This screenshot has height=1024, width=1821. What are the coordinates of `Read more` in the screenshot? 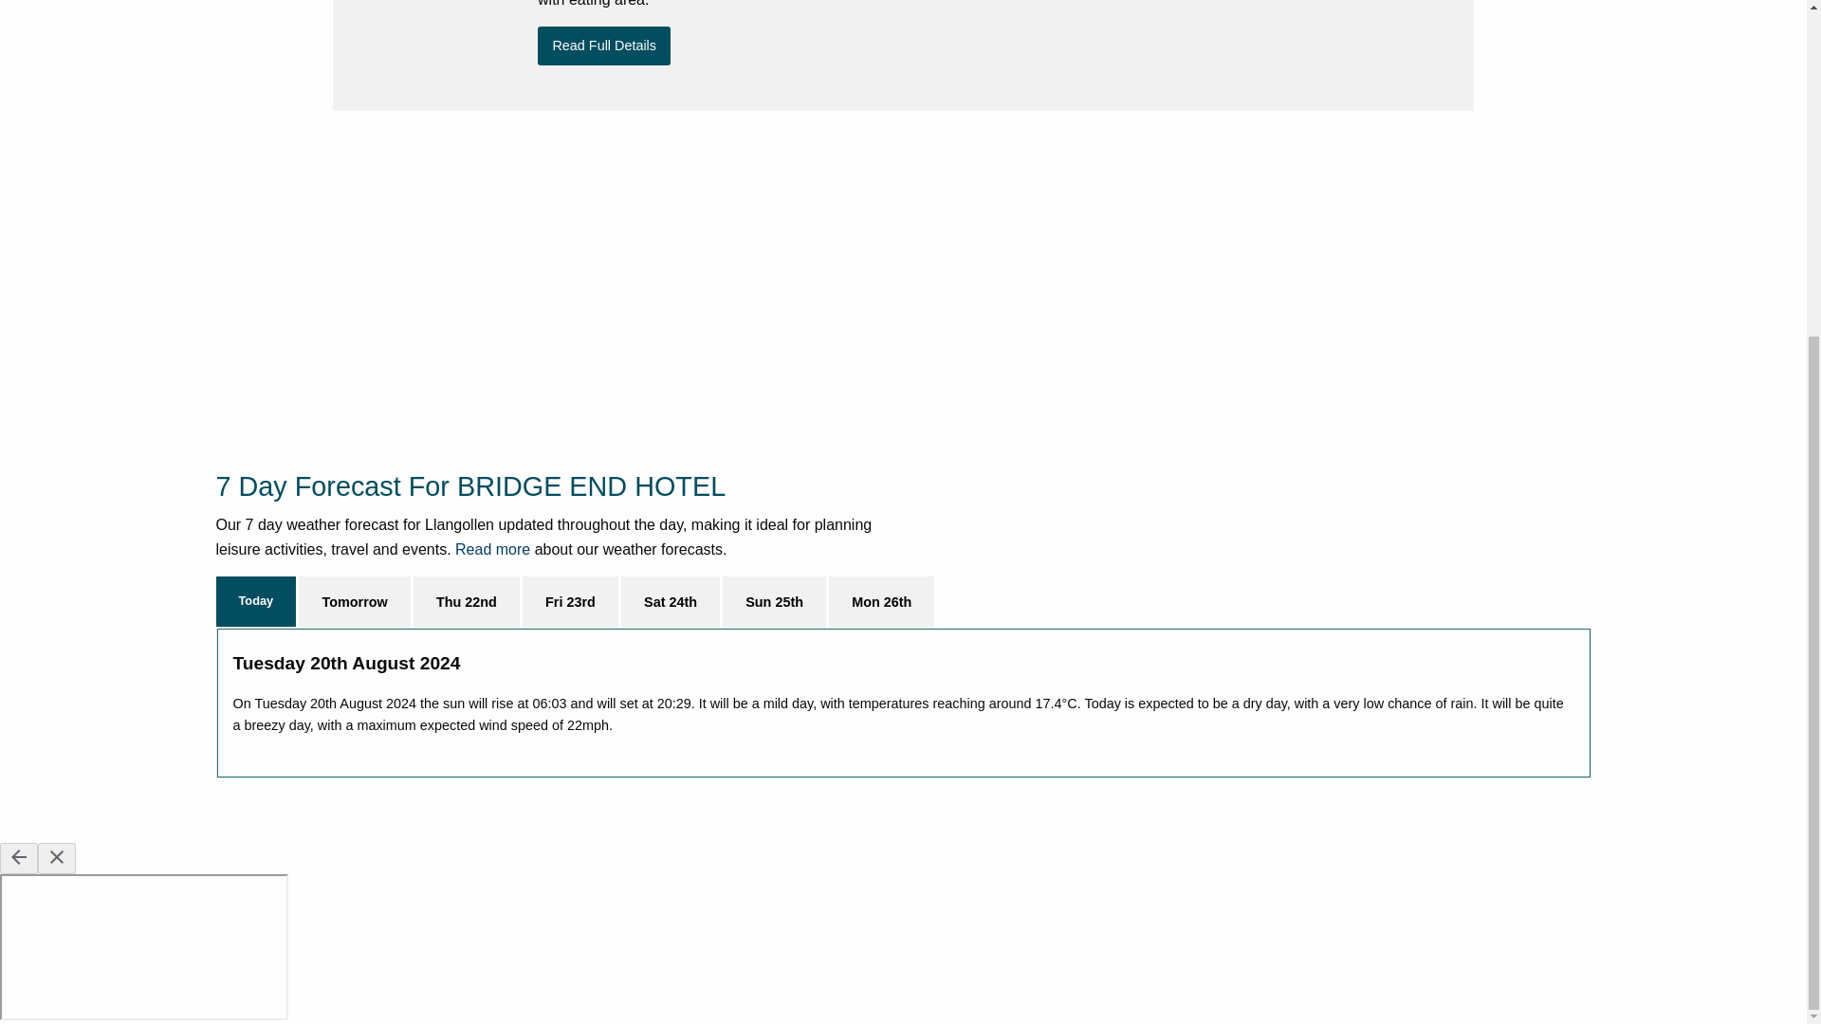 It's located at (492, 549).